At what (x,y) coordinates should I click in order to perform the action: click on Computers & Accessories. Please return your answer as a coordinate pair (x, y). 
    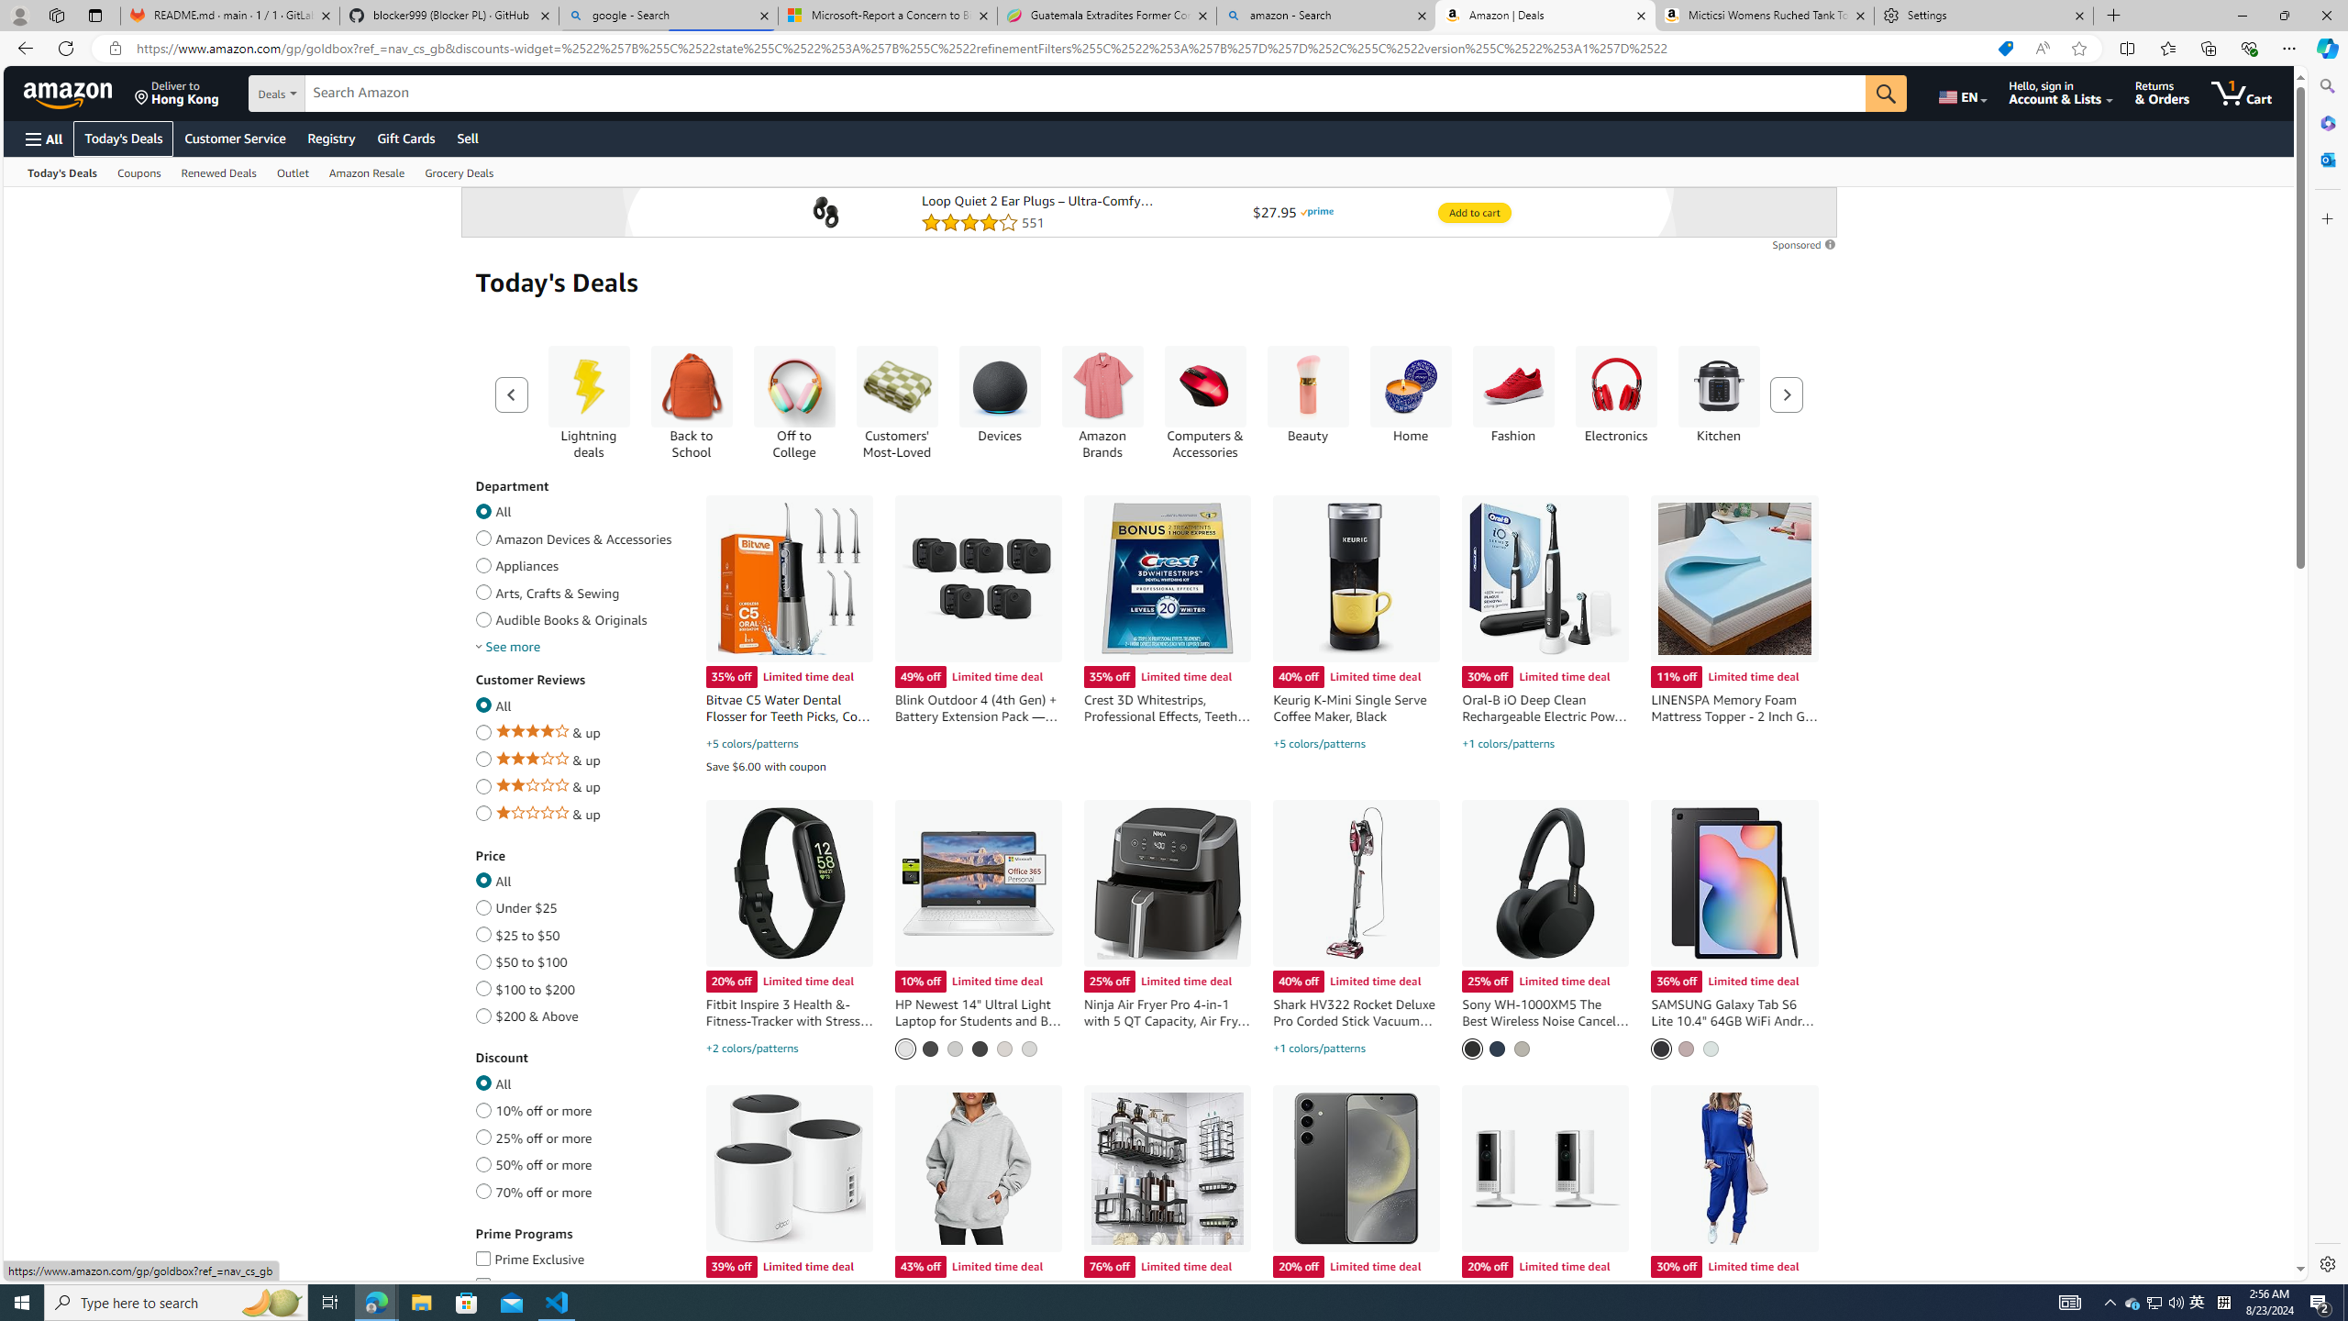
    Looking at the image, I should click on (1205, 387).